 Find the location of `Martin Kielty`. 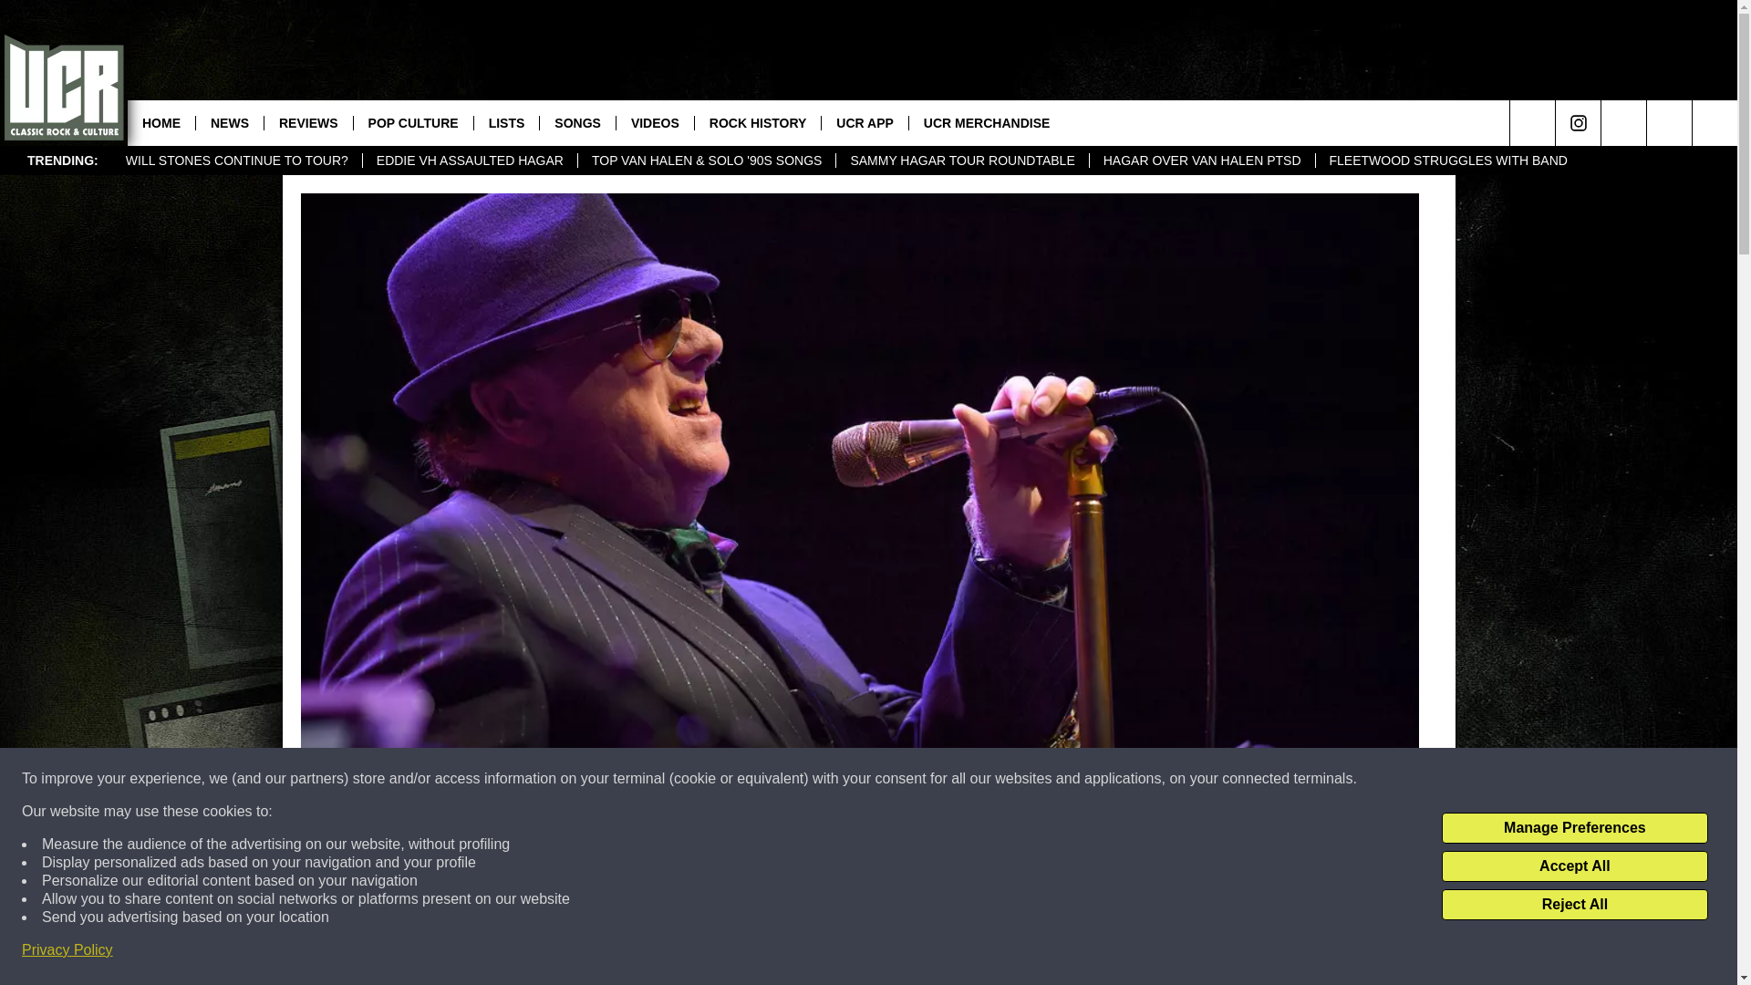

Martin Kielty is located at coordinates (336, 848).